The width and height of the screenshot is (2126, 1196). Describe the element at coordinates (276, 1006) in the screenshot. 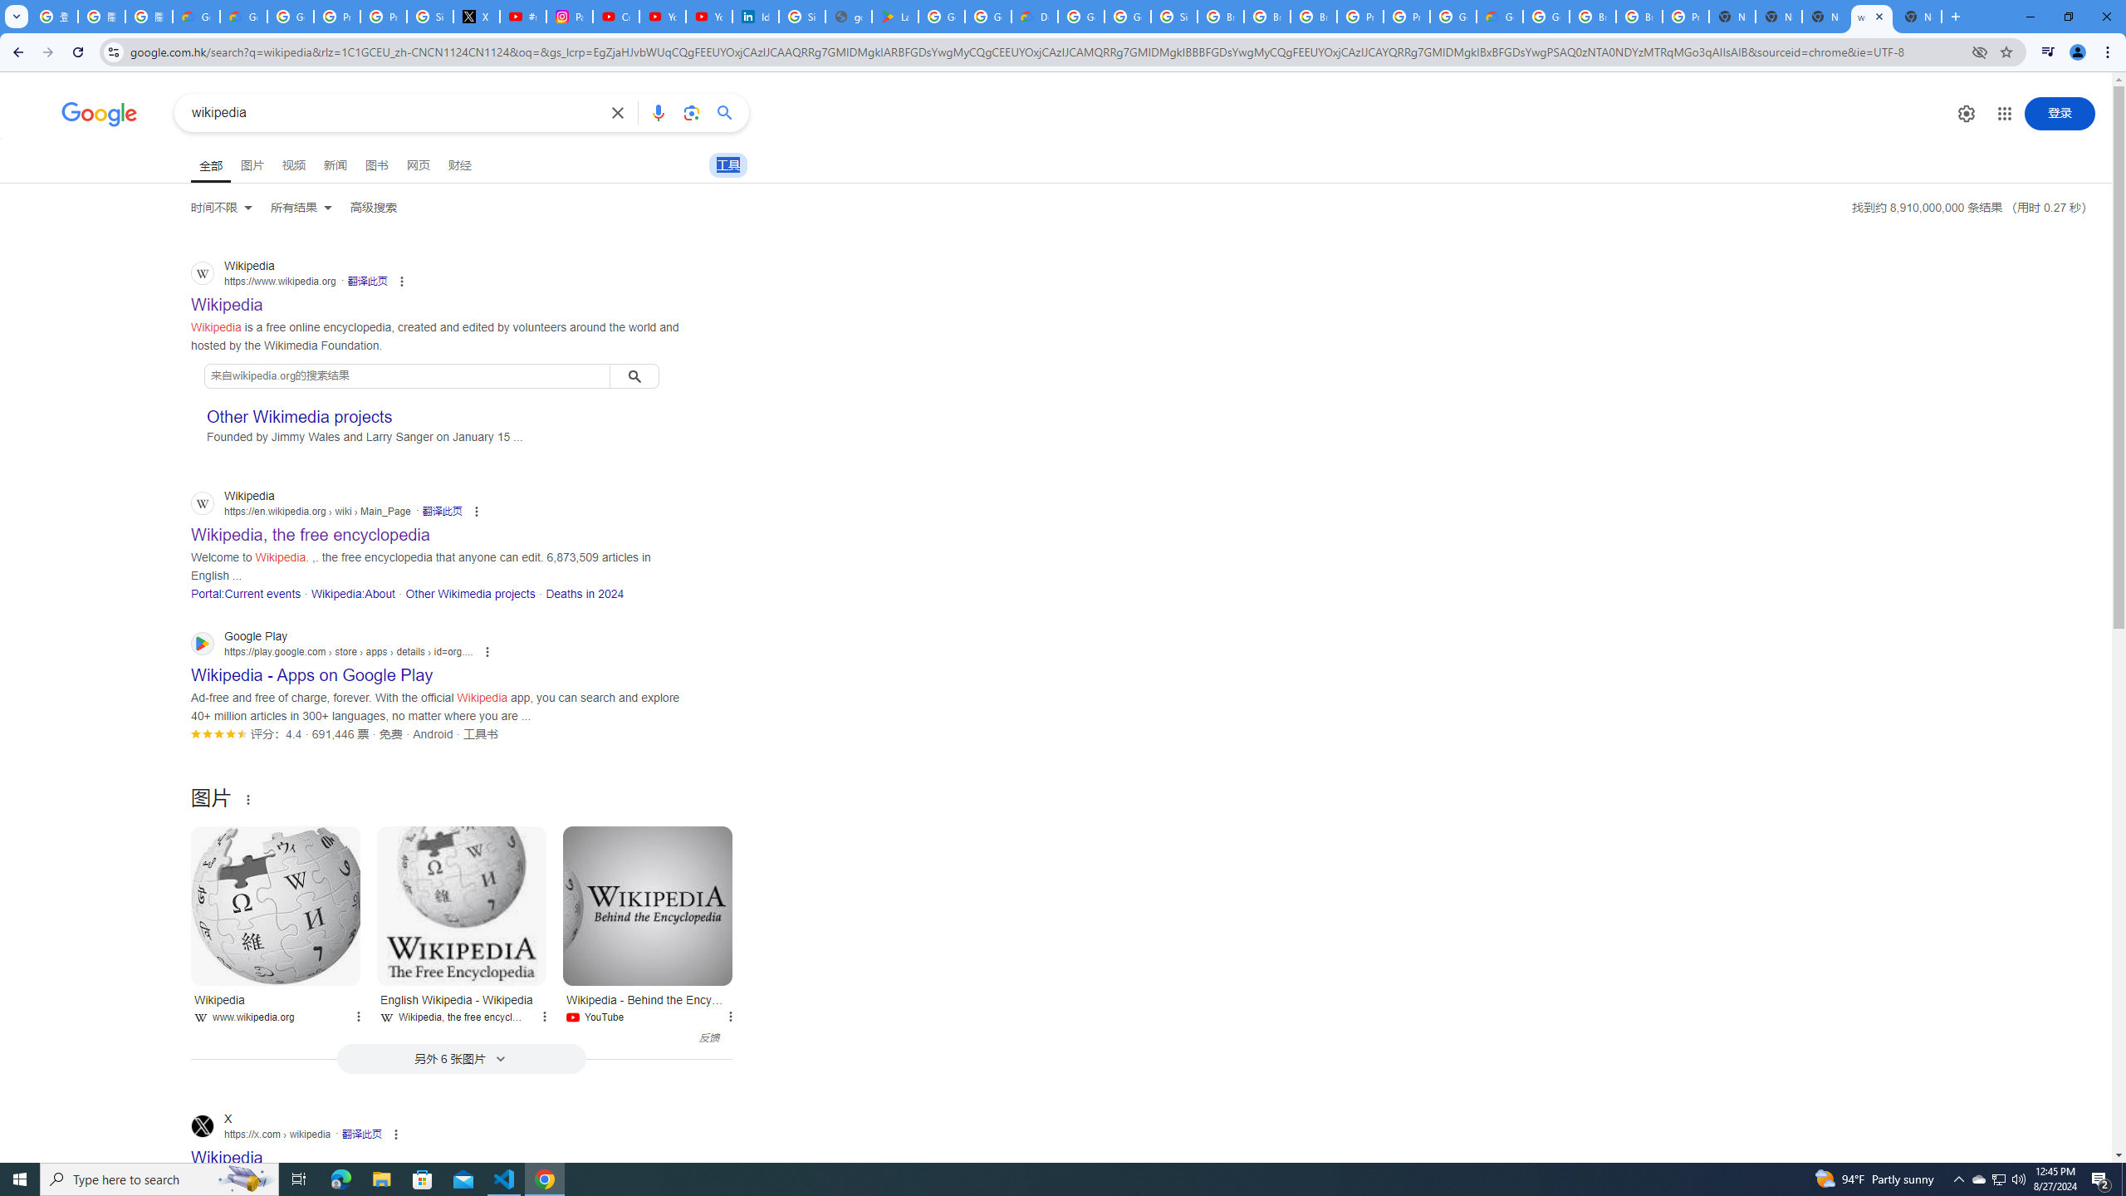

I see `Wikipedia www.wikipedia.org` at that location.